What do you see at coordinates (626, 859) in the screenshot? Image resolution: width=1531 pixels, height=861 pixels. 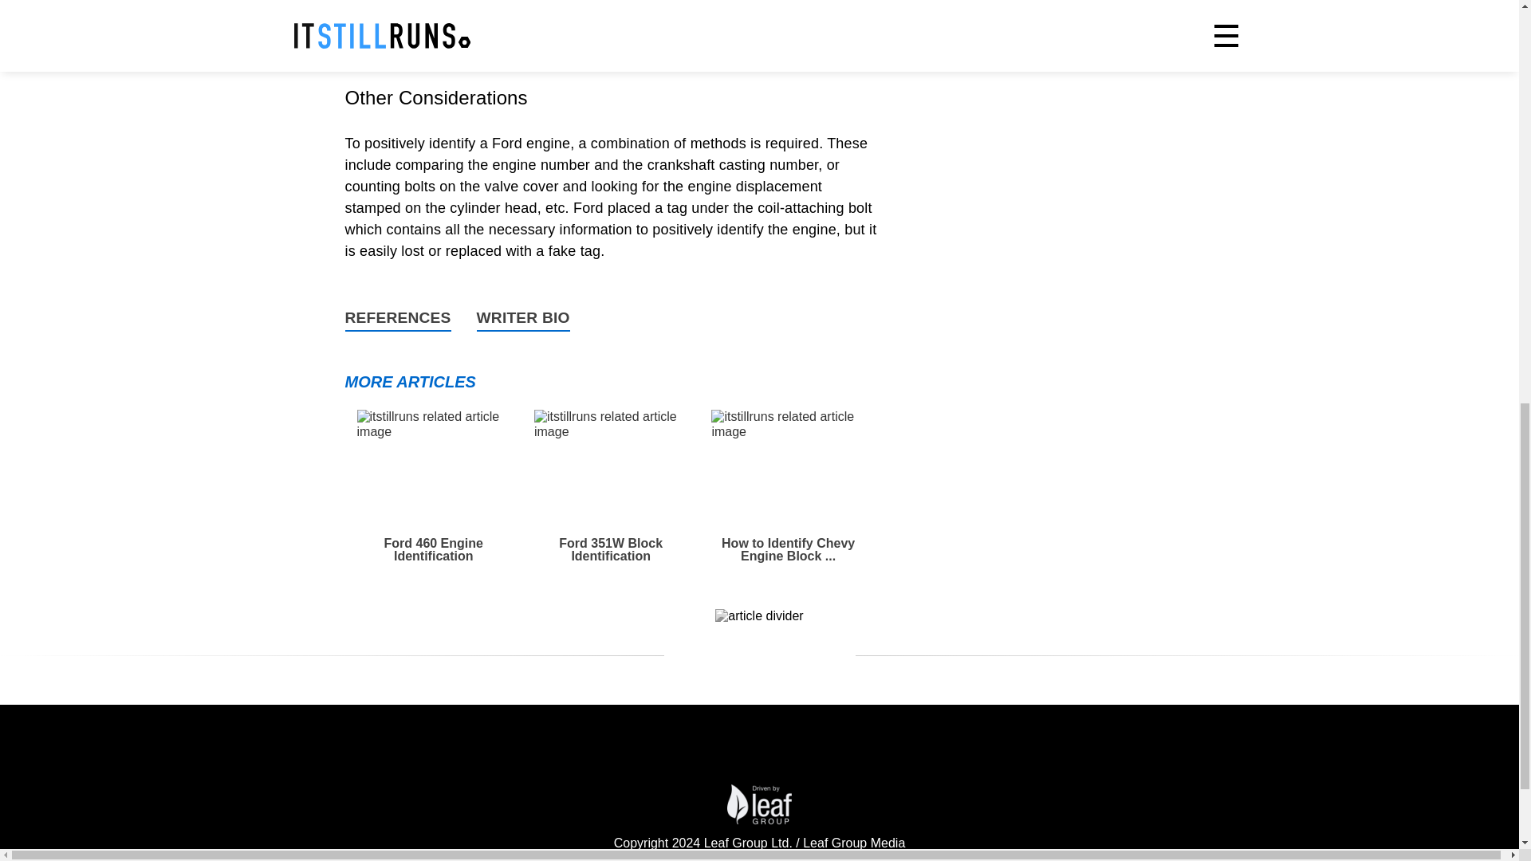 I see `privacy-policy` at bounding box center [626, 859].